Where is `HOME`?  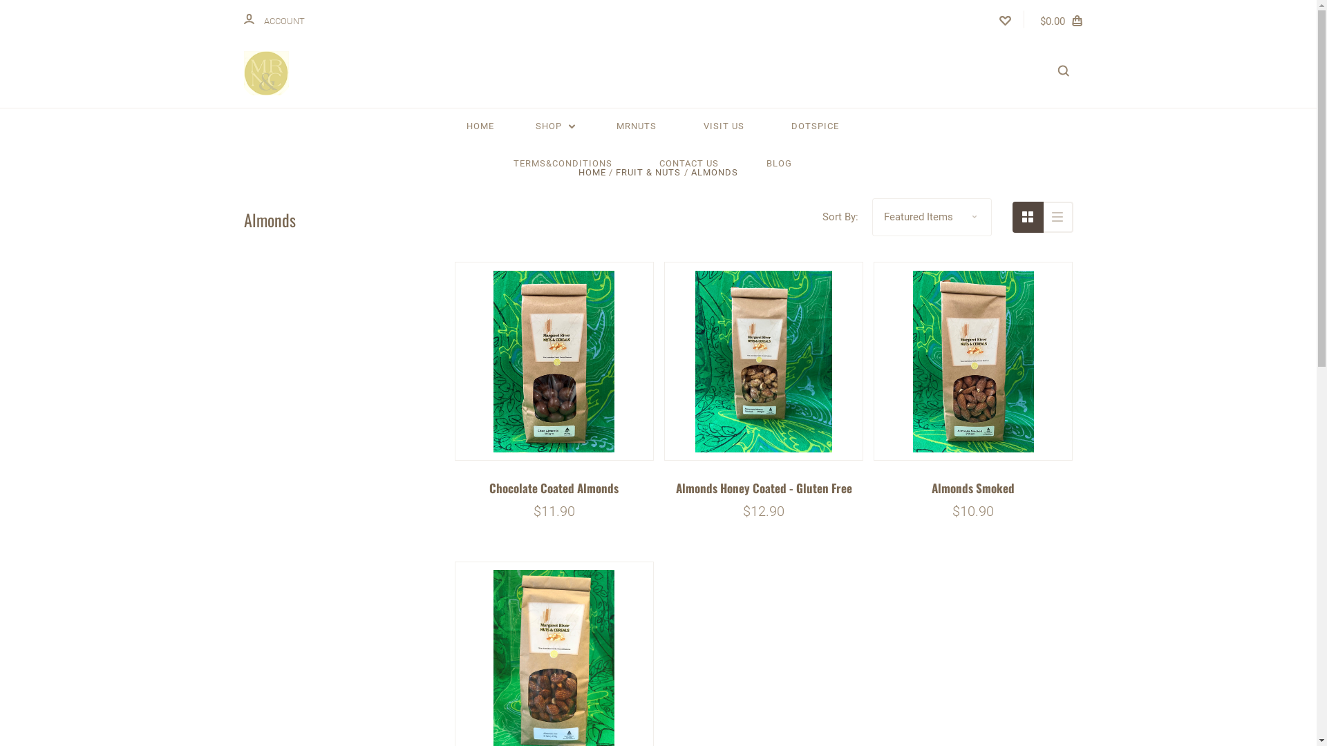 HOME is located at coordinates (480, 126).